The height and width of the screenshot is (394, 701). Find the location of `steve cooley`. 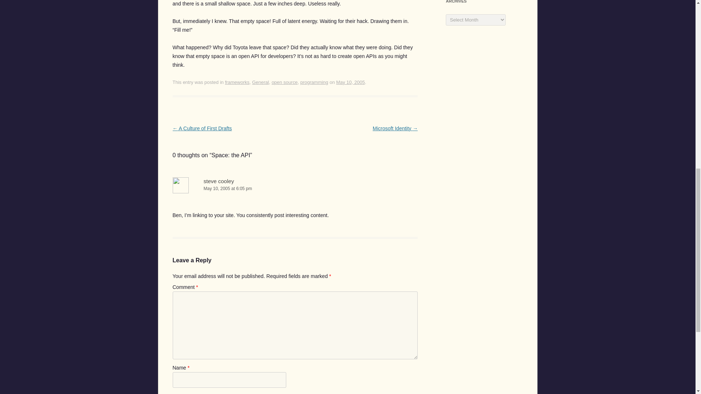

steve cooley is located at coordinates (219, 181).